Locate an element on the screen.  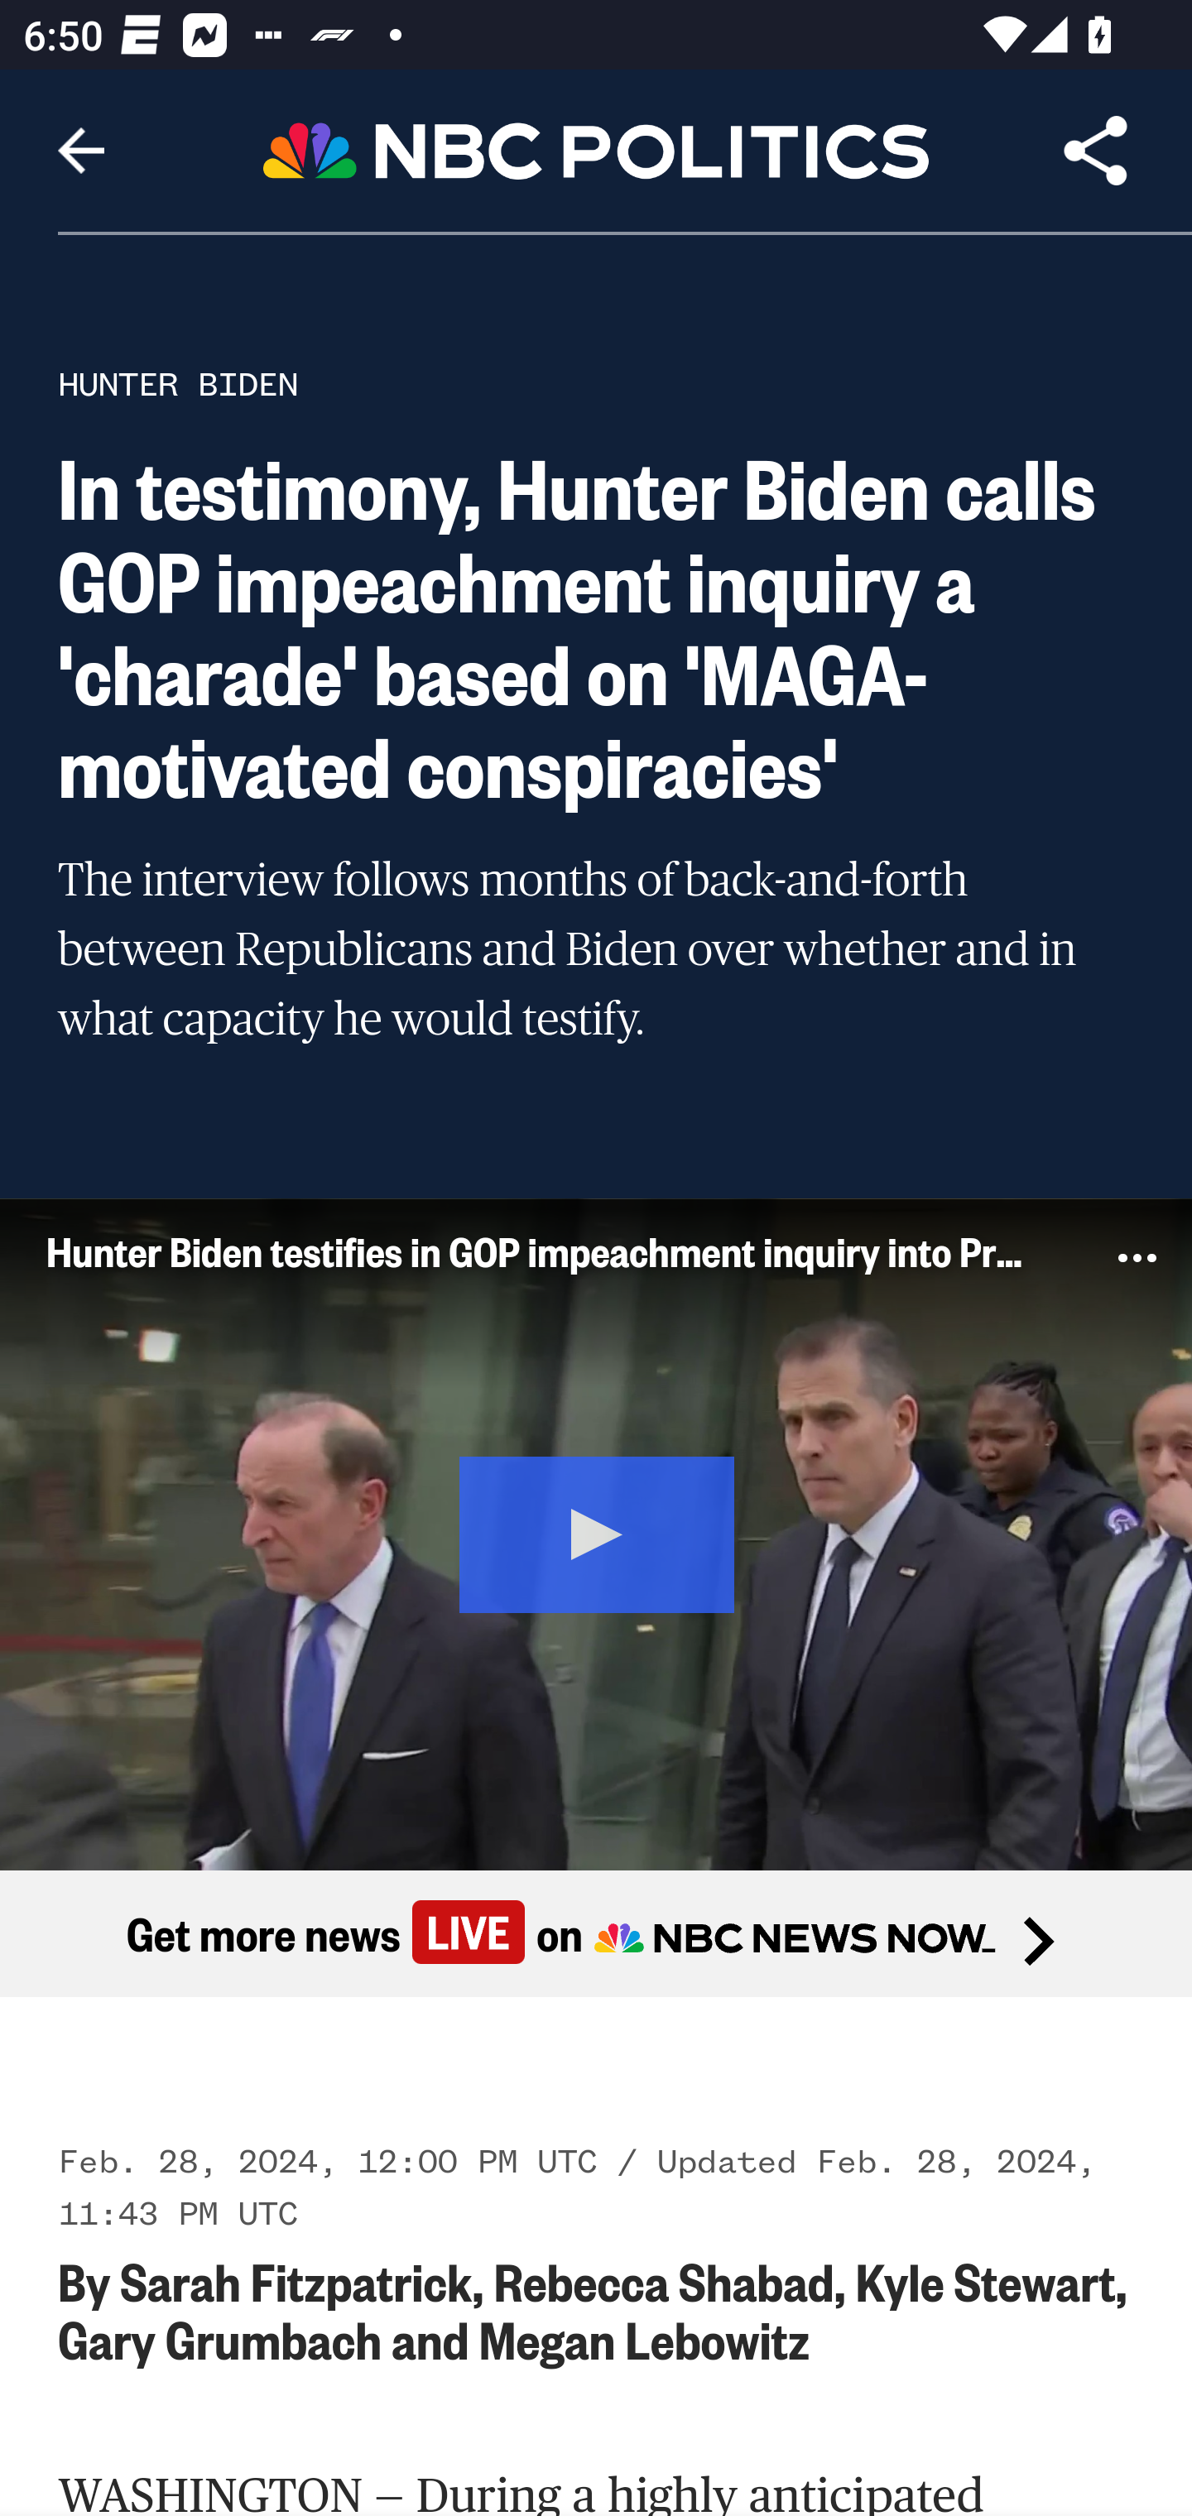
Play is located at coordinates (598, 1531).